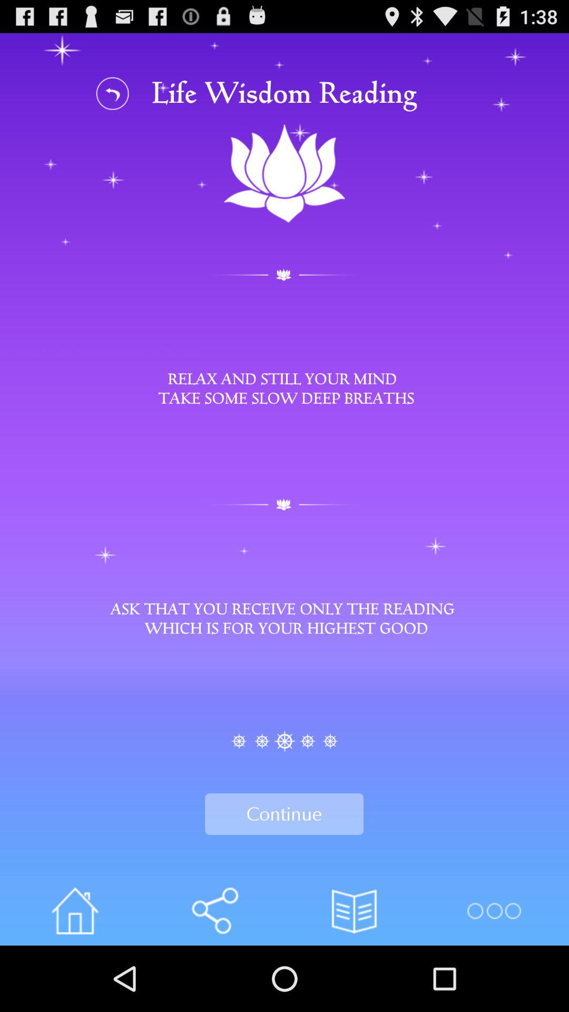  What do you see at coordinates (113, 93) in the screenshot?
I see `previous screen` at bounding box center [113, 93].